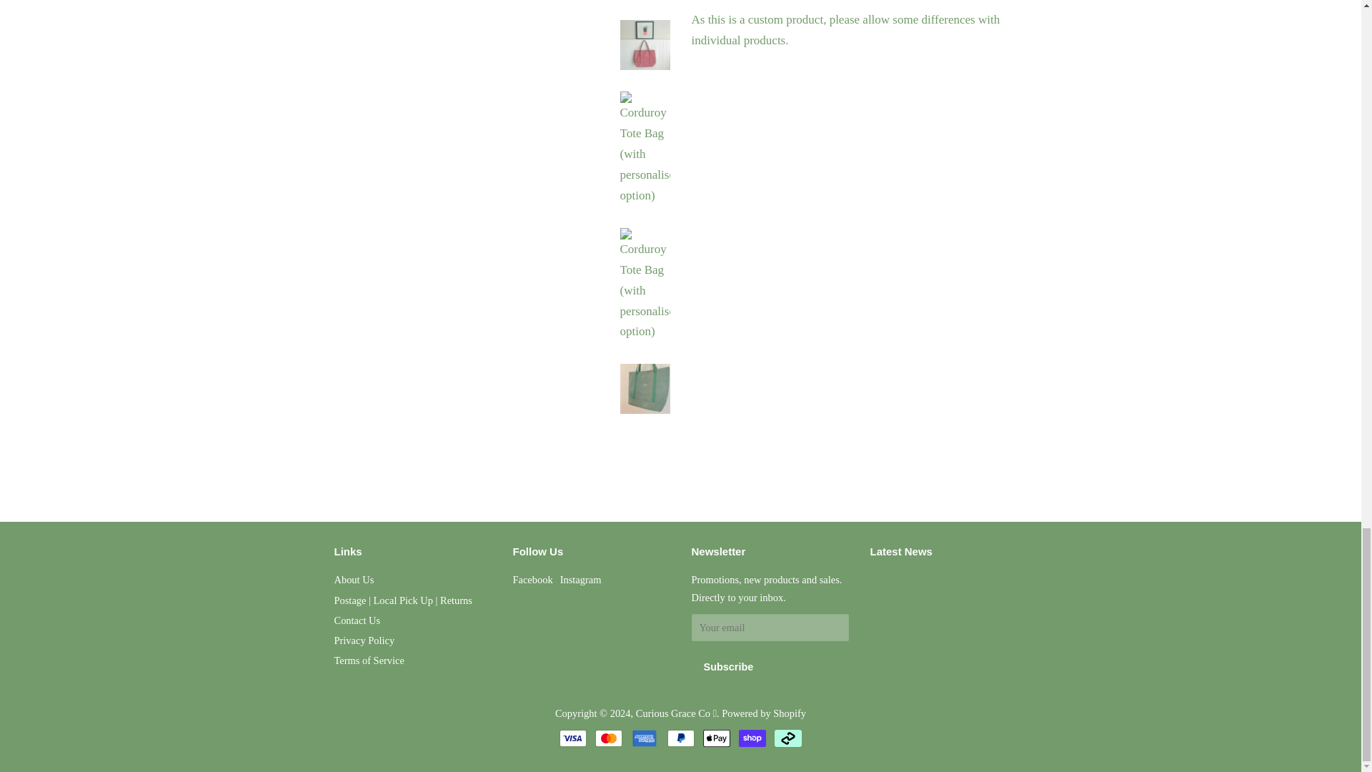 This screenshot has width=1372, height=772. Describe the element at coordinates (787, 738) in the screenshot. I see `Afterpay` at that location.